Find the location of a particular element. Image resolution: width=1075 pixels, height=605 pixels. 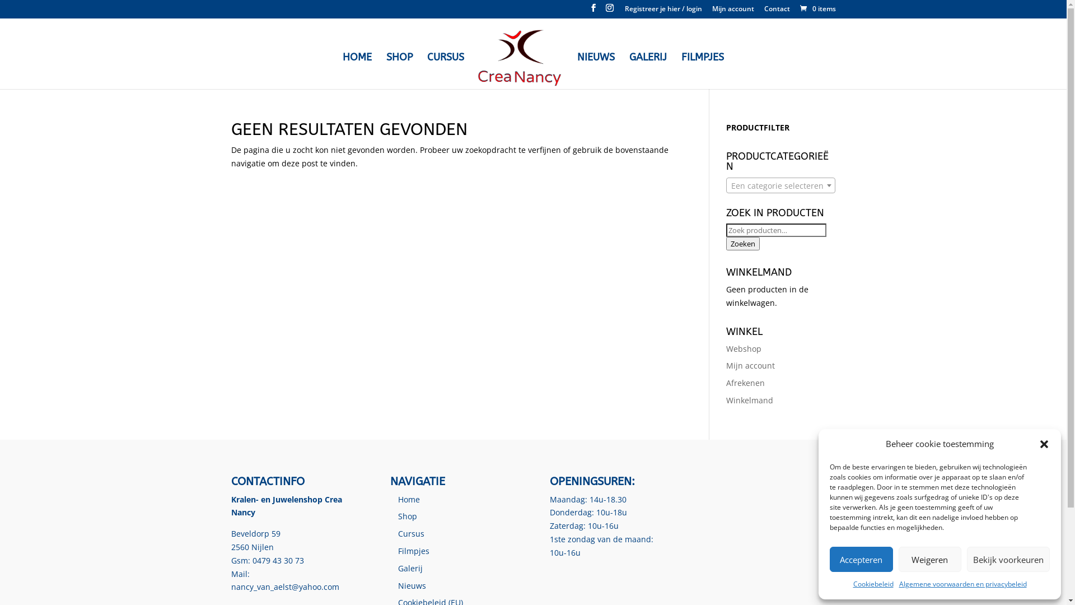

Filmpjes is located at coordinates (414, 551).